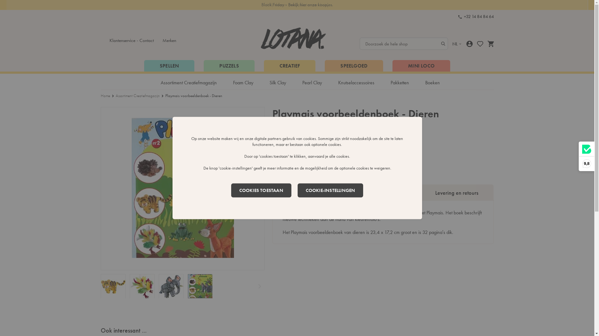  What do you see at coordinates (469, 44) in the screenshot?
I see `Log in` at bounding box center [469, 44].